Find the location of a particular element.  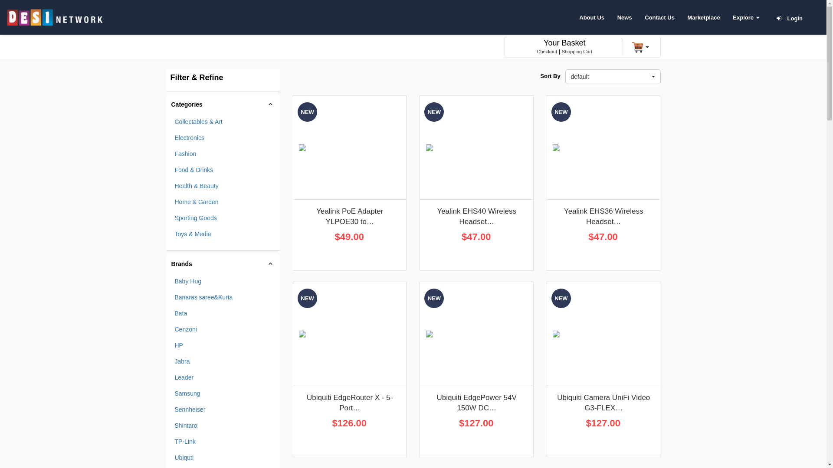

News is located at coordinates (625, 17).